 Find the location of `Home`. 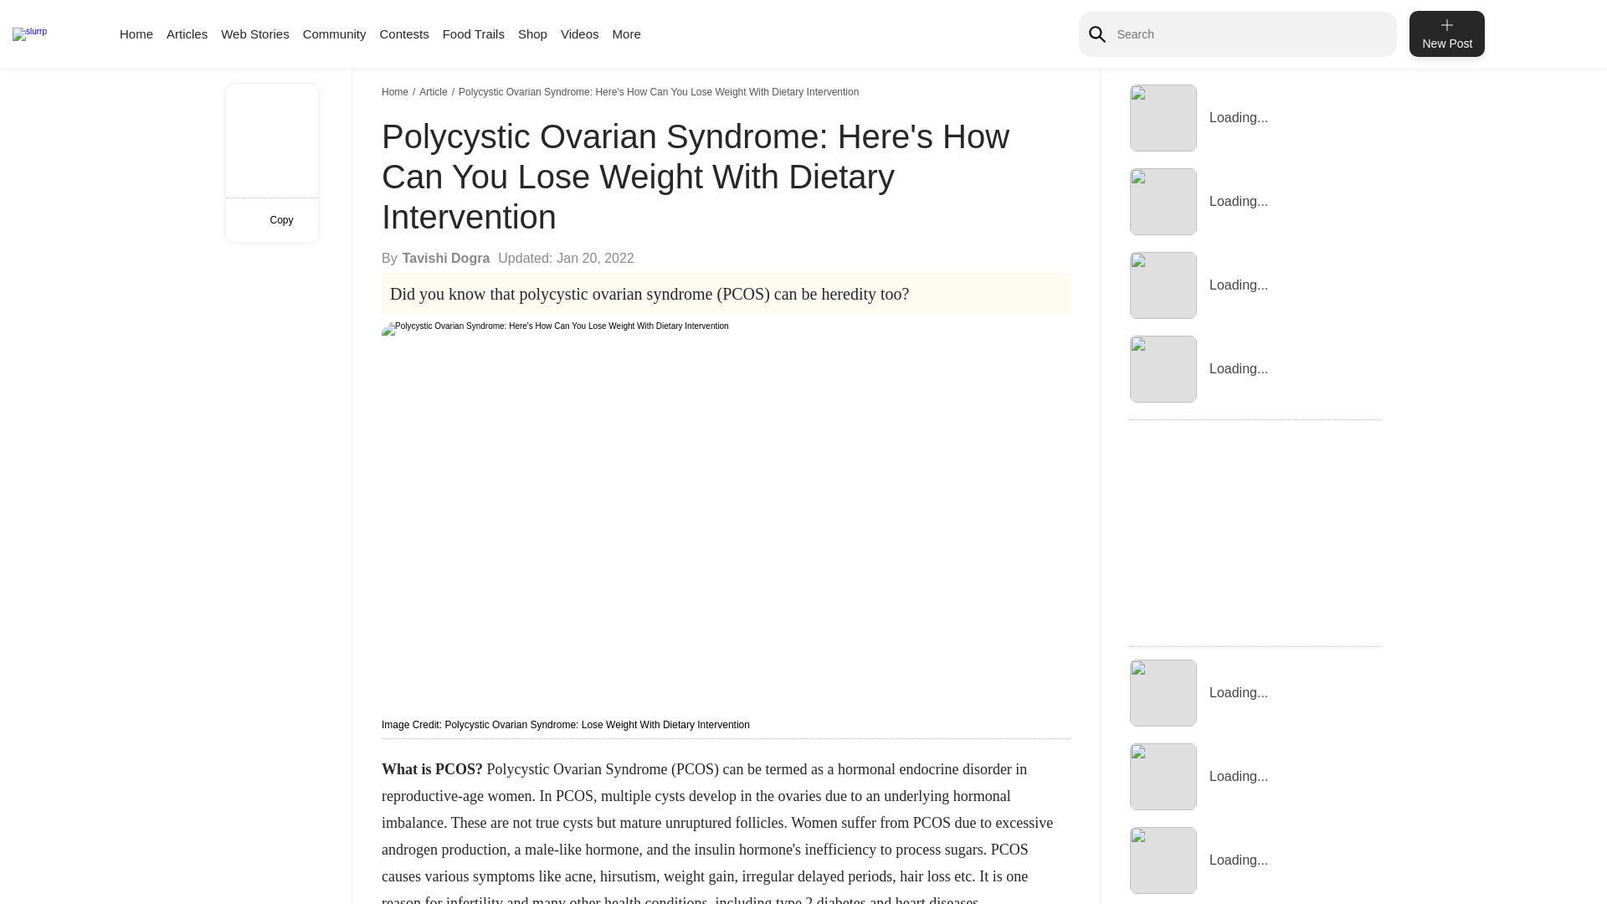

Home is located at coordinates (397, 91).